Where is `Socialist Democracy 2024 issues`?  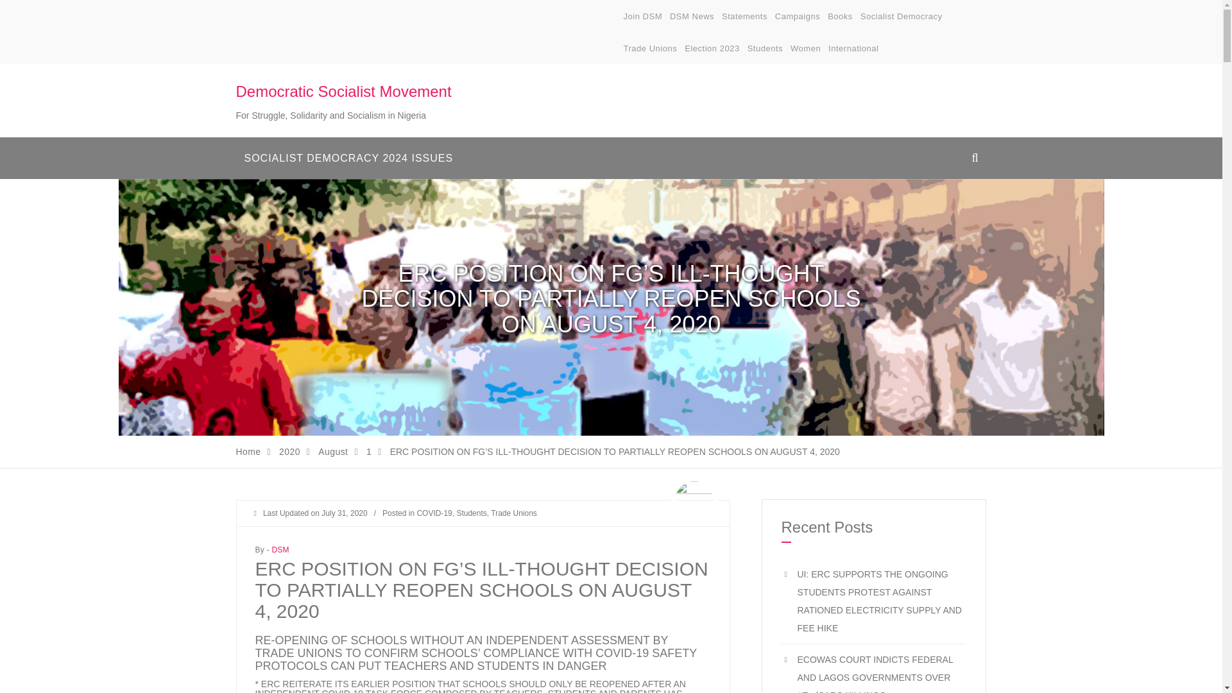
Socialist Democracy 2024 issues is located at coordinates (349, 158).